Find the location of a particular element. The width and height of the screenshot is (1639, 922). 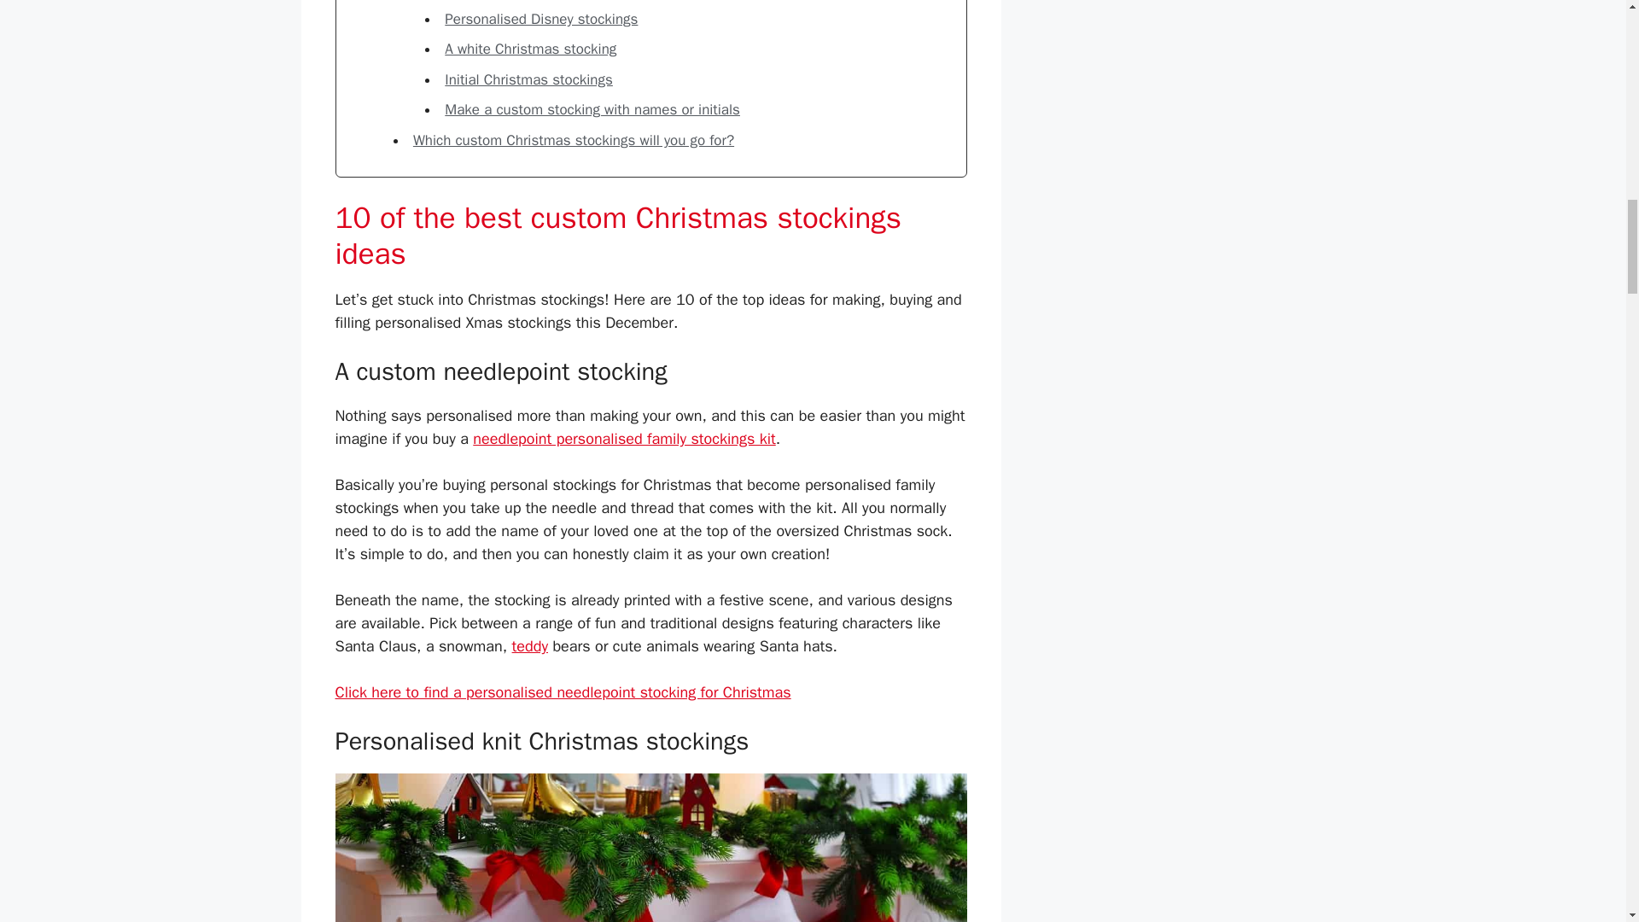

Make a custom stocking with names or initials is located at coordinates (592, 109).